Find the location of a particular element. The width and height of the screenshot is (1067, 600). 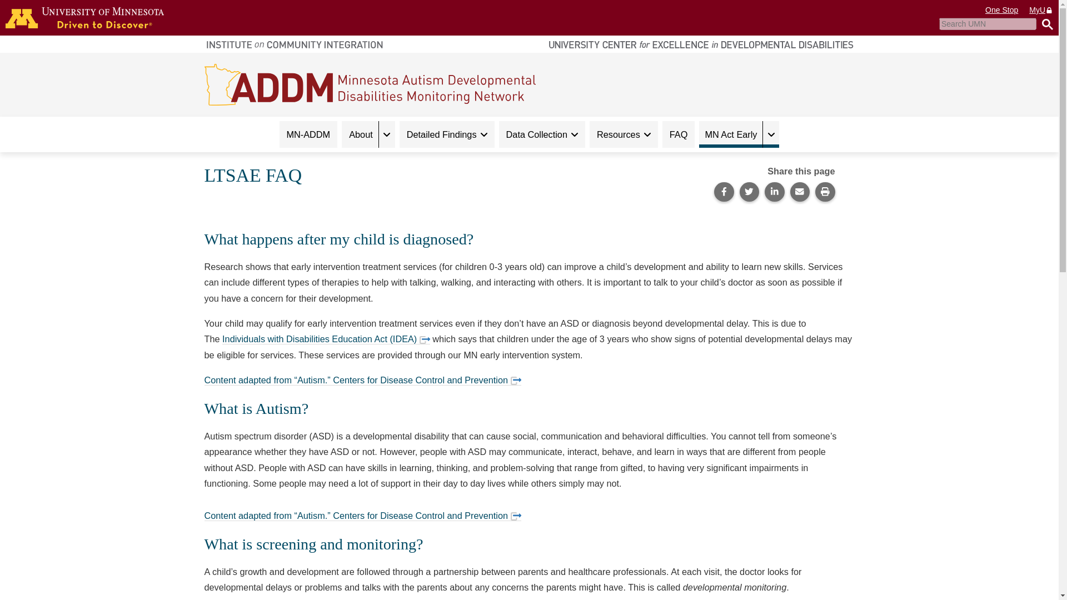

Share this page on LinkedIn. is located at coordinates (775, 192).